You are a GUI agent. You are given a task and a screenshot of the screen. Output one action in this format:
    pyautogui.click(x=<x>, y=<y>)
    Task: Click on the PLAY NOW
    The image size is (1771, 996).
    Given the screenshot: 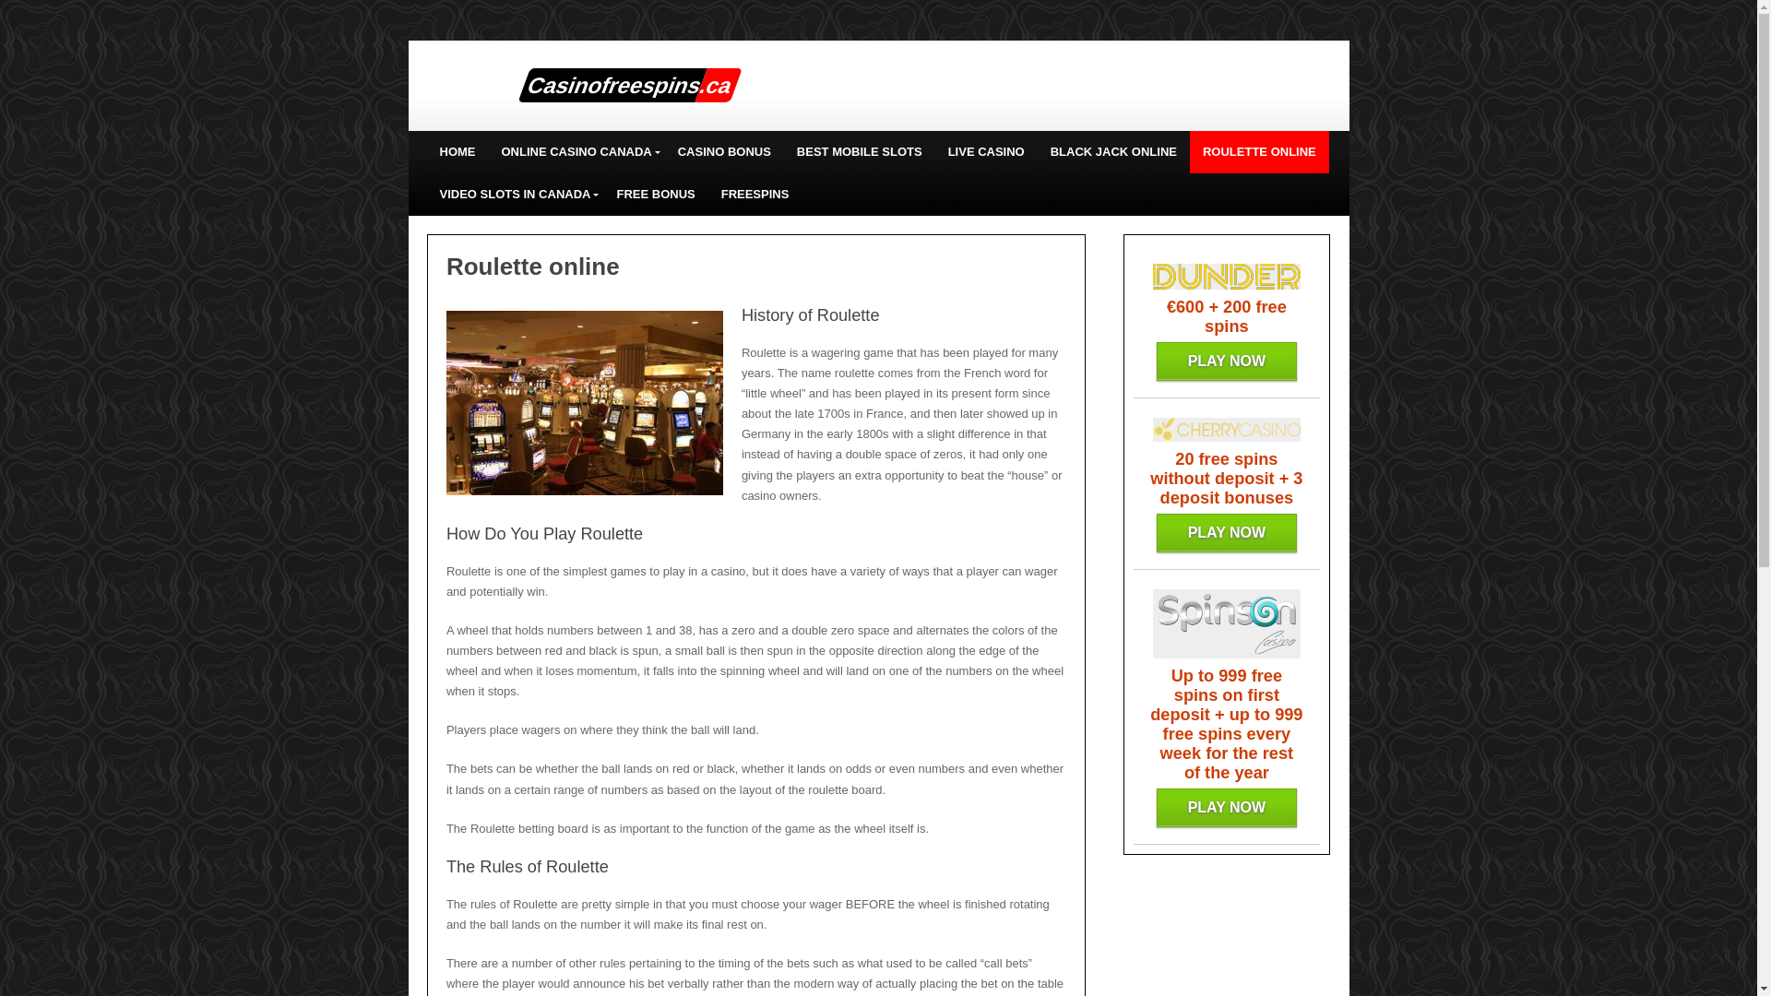 What is the action you would take?
    pyautogui.click(x=1226, y=533)
    